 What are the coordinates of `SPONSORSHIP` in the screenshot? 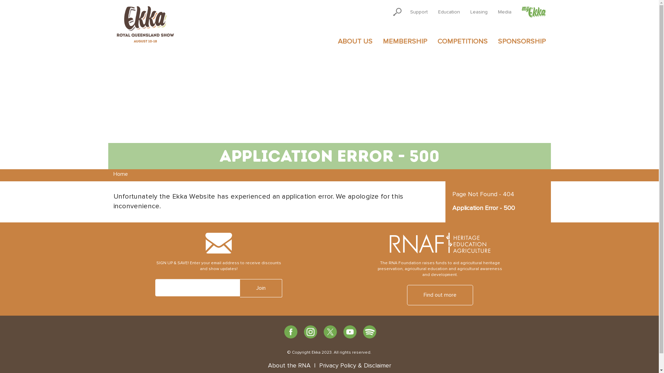 It's located at (522, 41).